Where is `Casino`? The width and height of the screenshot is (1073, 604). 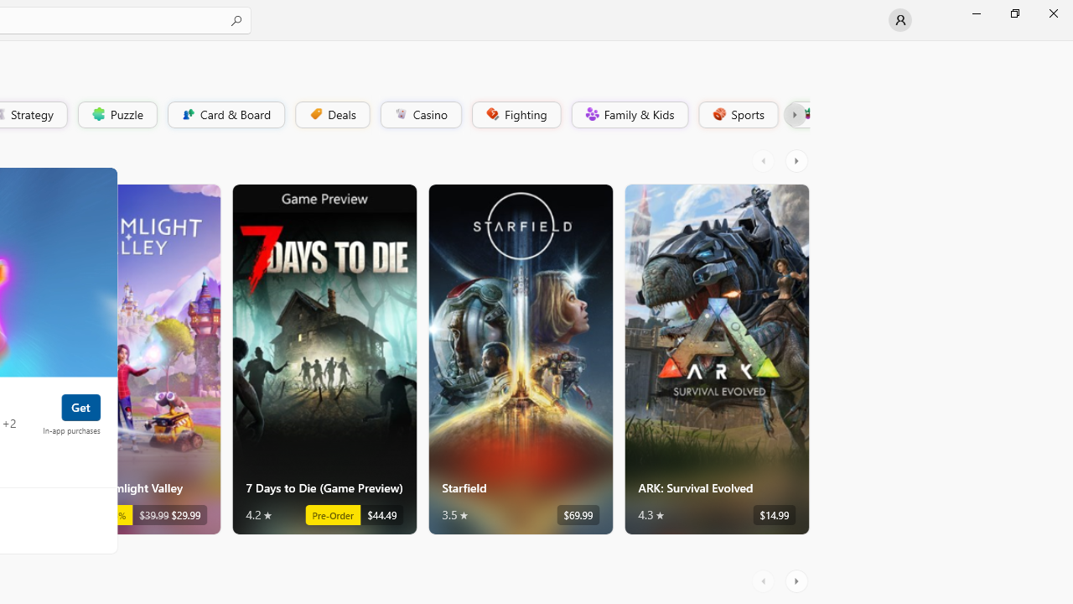
Casino is located at coordinates (421, 114).